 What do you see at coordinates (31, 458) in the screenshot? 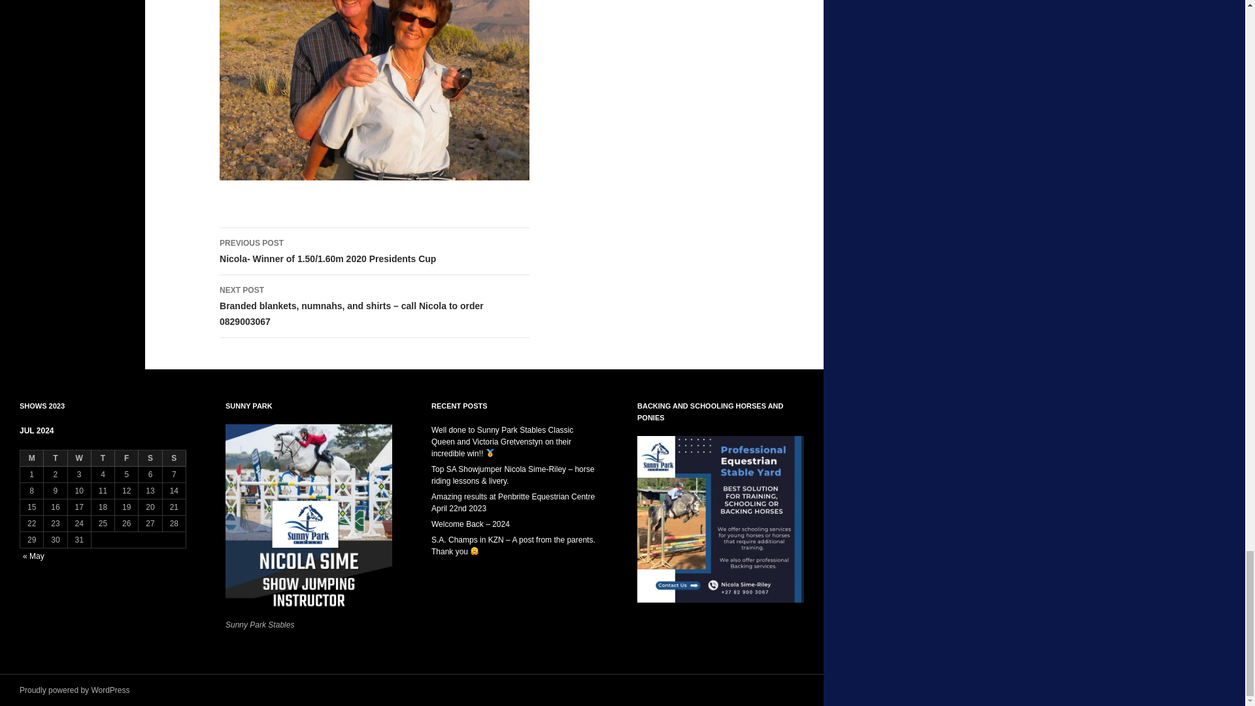
I see `Mon` at bounding box center [31, 458].